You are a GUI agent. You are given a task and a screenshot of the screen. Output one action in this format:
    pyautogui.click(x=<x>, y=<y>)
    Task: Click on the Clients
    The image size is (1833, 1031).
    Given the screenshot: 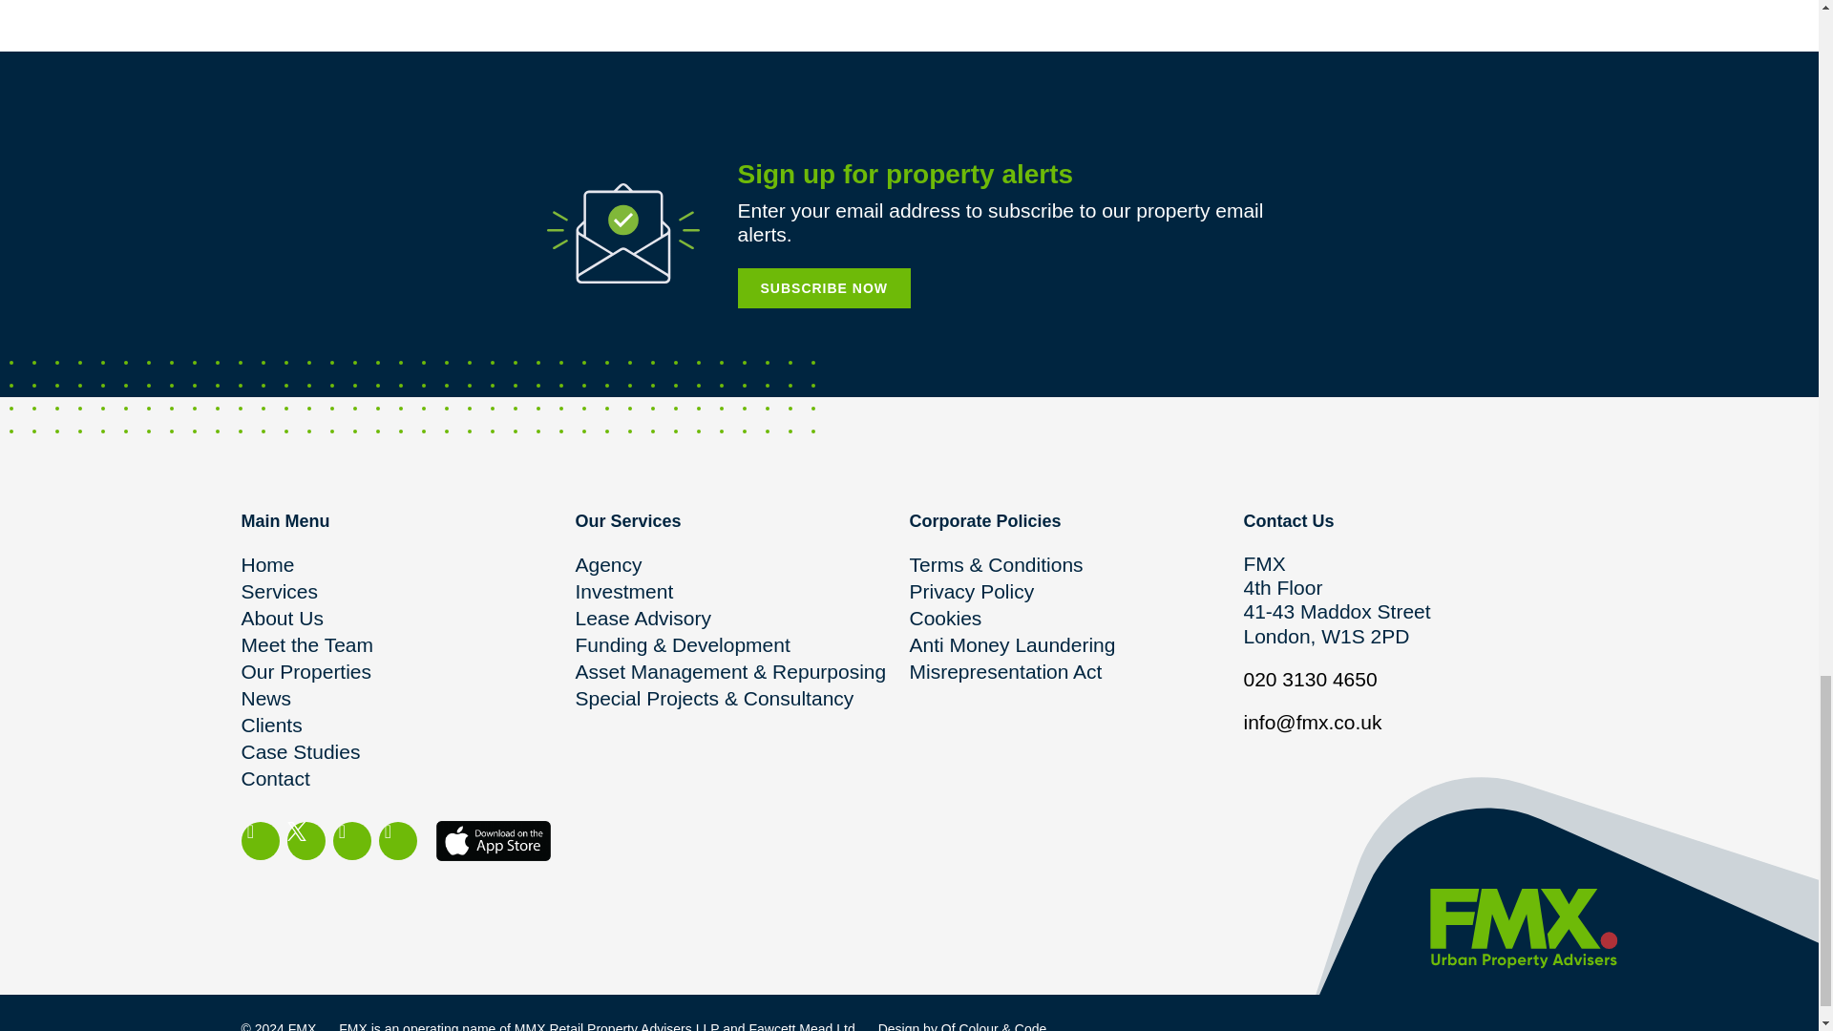 What is the action you would take?
    pyautogui.click(x=407, y=726)
    